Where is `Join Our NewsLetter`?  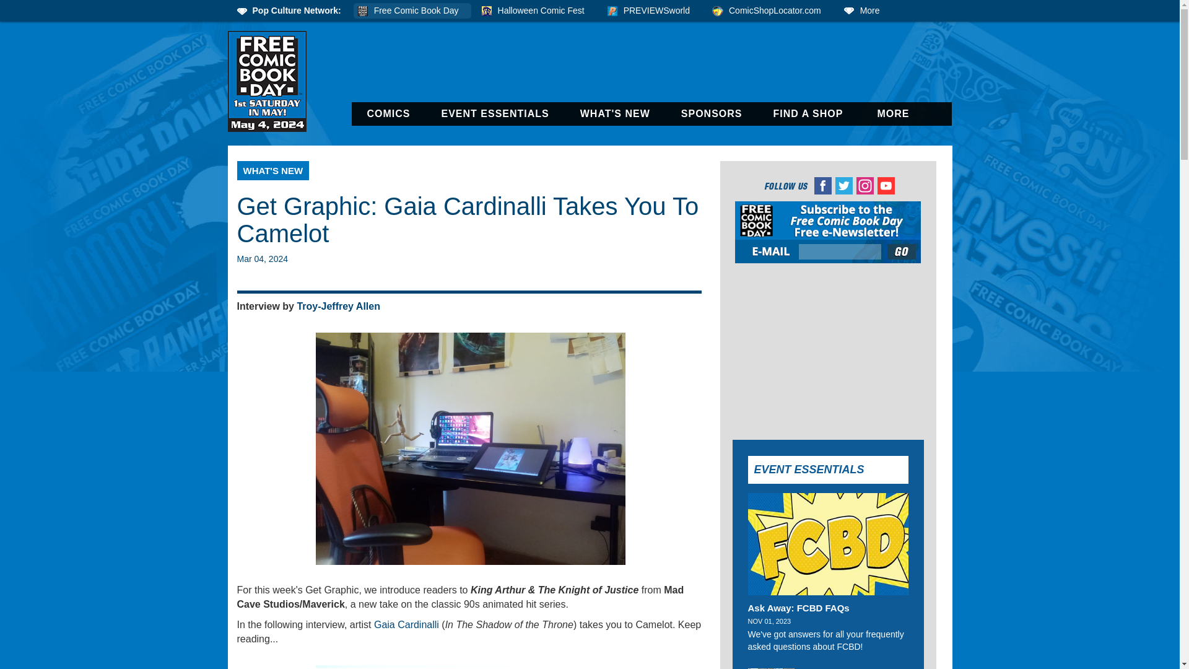
Join Our NewsLetter is located at coordinates (902, 251).